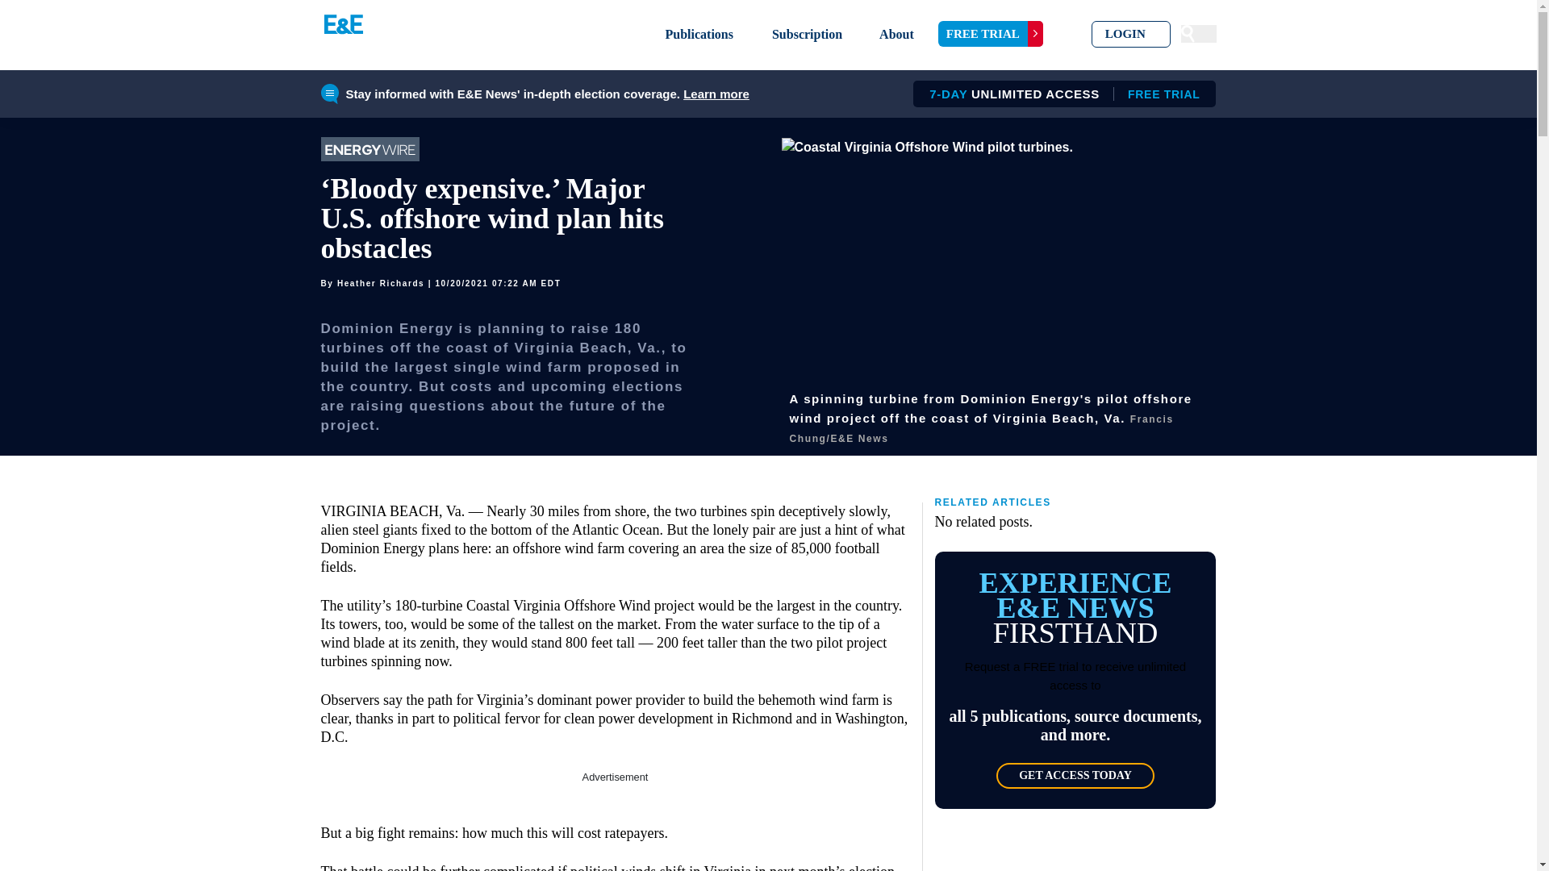  I want to click on Publications, so click(699, 34).